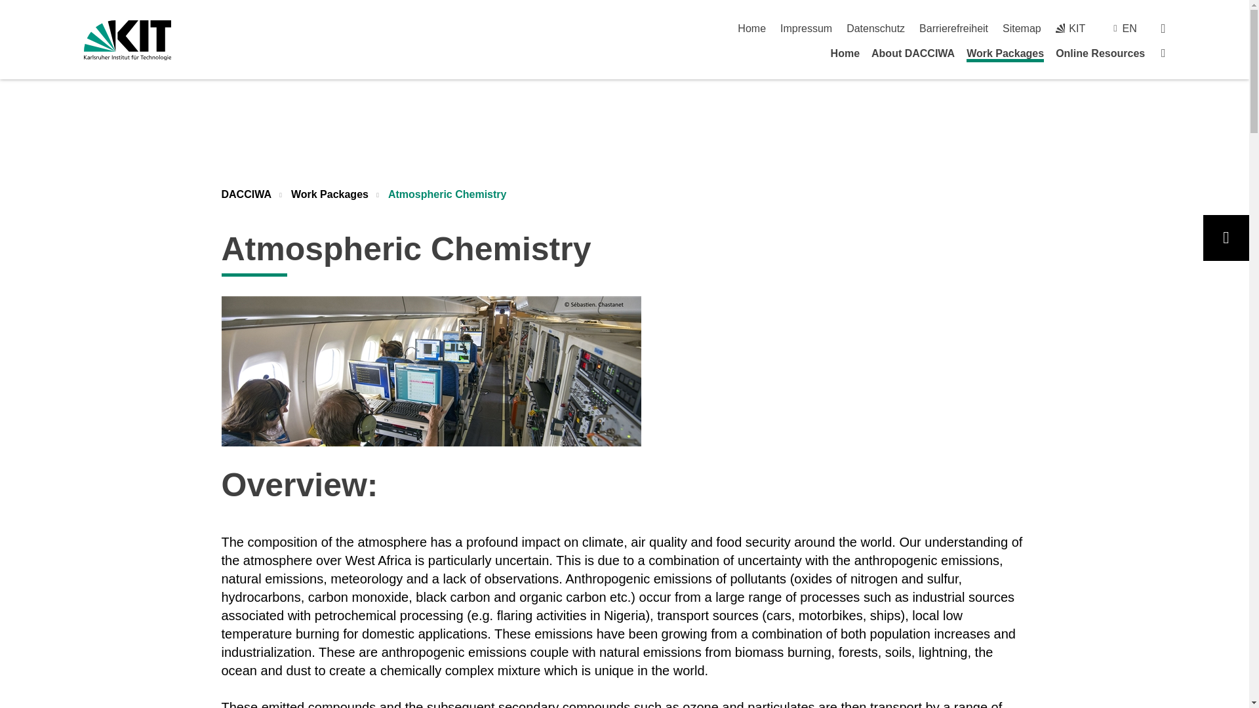  What do you see at coordinates (127, 40) in the screenshot?
I see `KIT-Homepage` at bounding box center [127, 40].